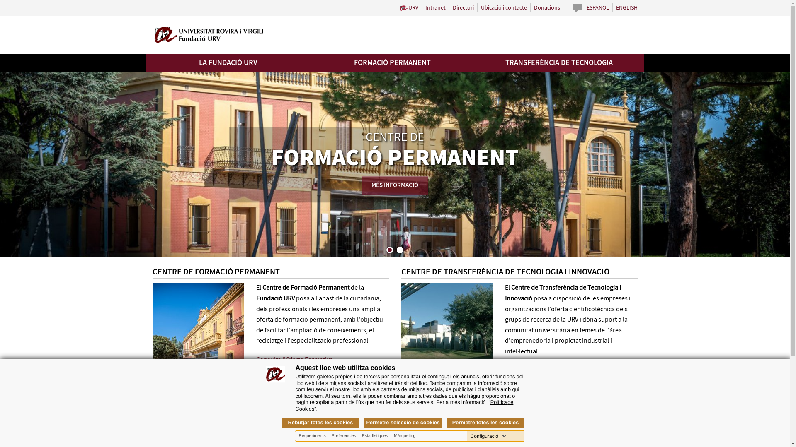 The image size is (796, 447). Describe the element at coordinates (551, 376) in the screenshot. I see `Consulta l'Oferta de Tecnologies i Coneixements` at that location.